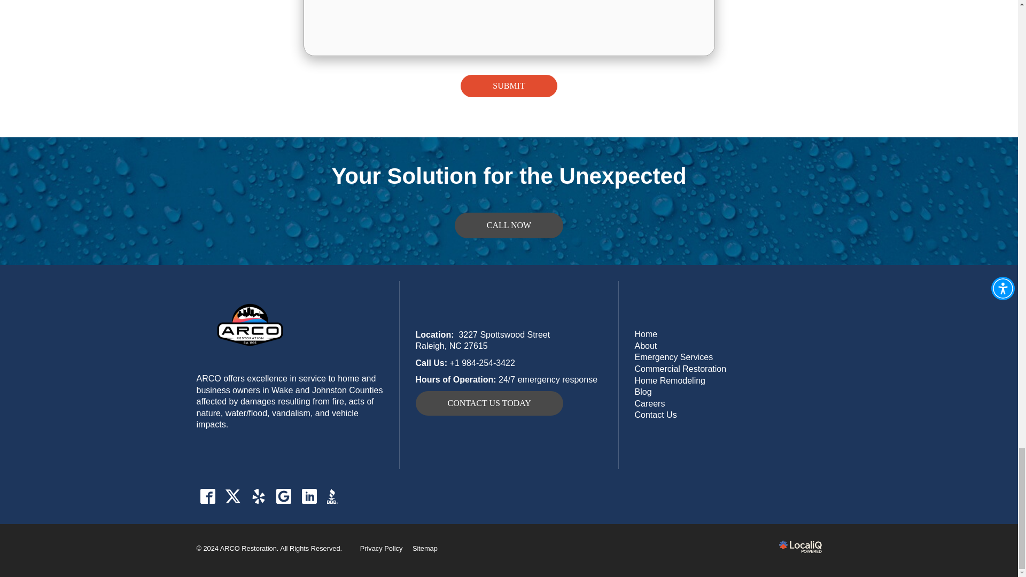 The image size is (1026, 577). Describe the element at coordinates (258, 497) in the screenshot. I see `yelp` at that location.